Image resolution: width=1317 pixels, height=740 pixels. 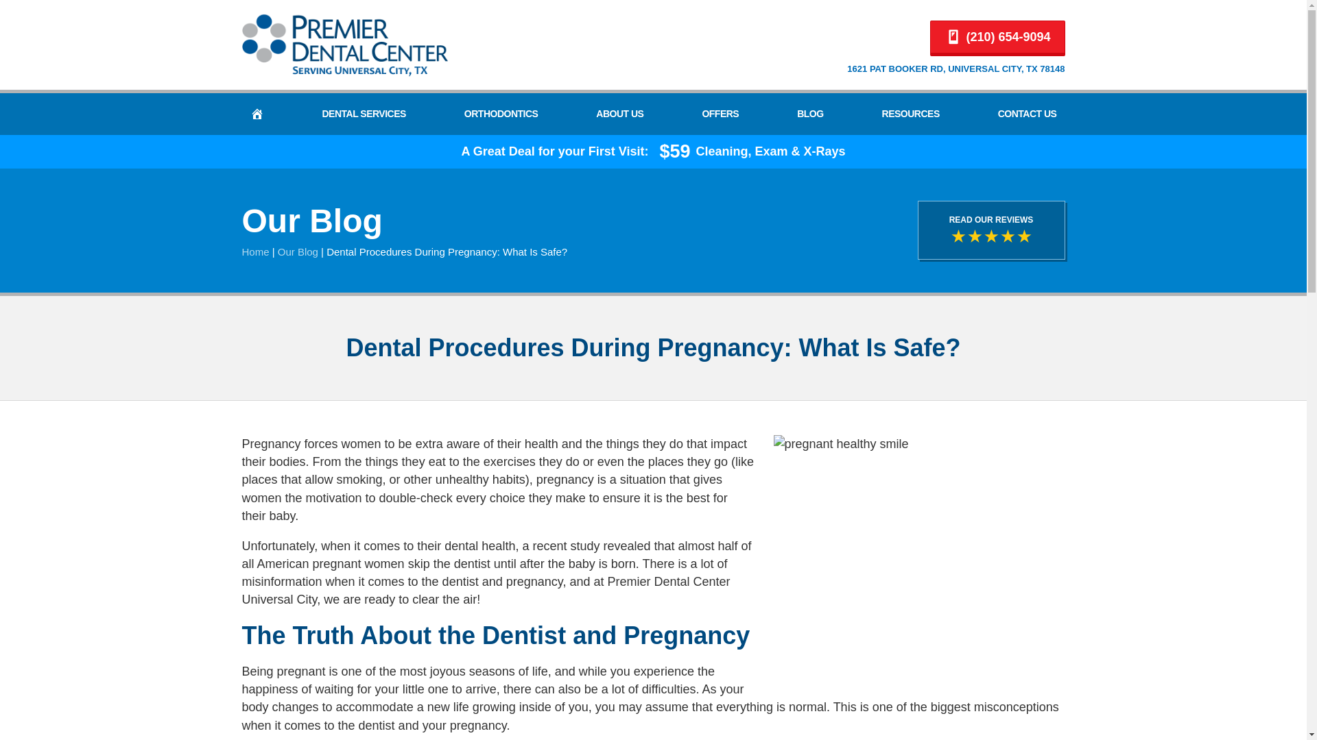 What do you see at coordinates (254, 251) in the screenshot?
I see `Home` at bounding box center [254, 251].